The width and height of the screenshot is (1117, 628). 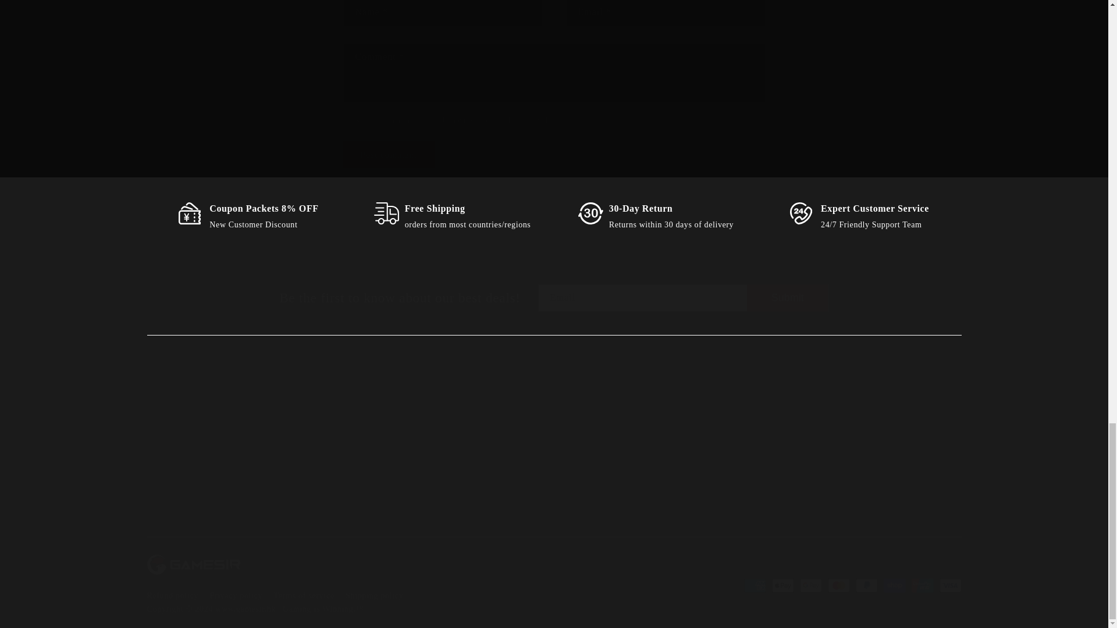 What do you see at coordinates (383, 464) in the screenshot?
I see `Submit` at bounding box center [383, 464].